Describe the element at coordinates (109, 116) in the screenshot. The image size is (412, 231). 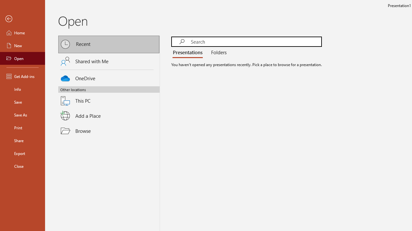
I see `Add a Place` at that location.